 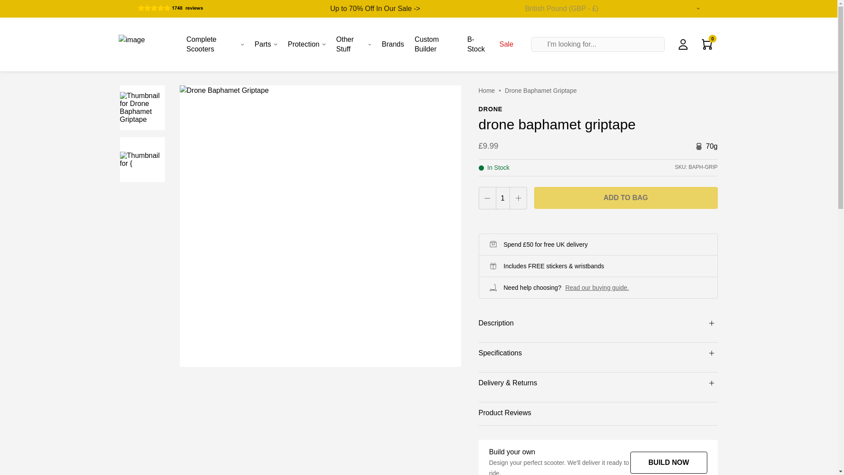 What do you see at coordinates (502, 198) in the screenshot?
I see `1` at bounding box center [502, 198].